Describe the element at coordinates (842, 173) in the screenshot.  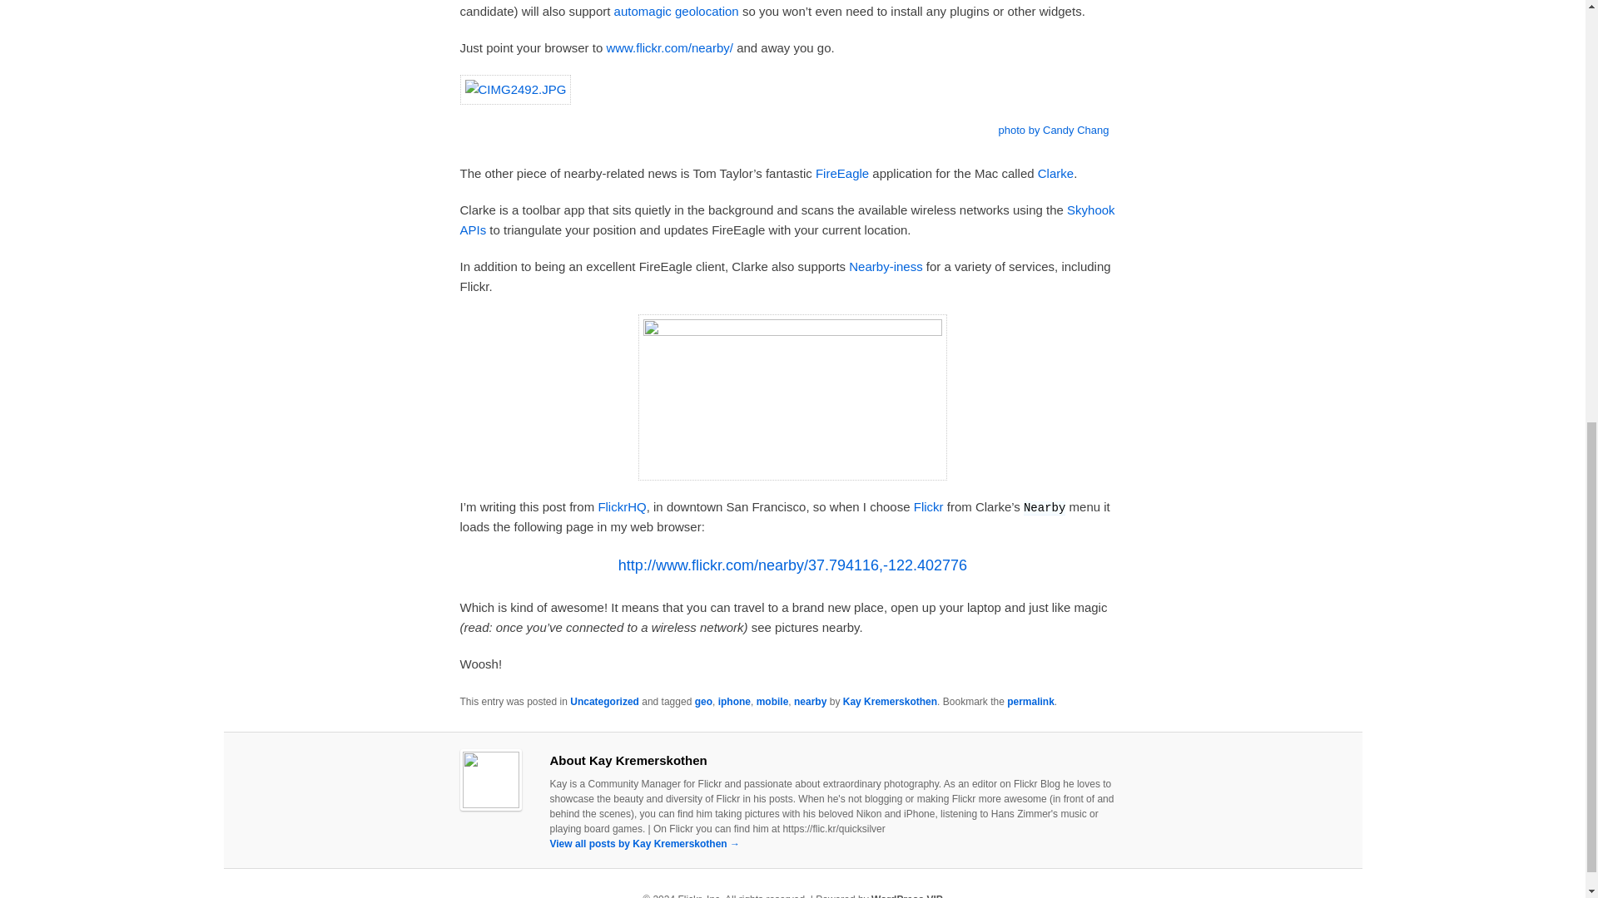
I see `FireEagle` at that location.